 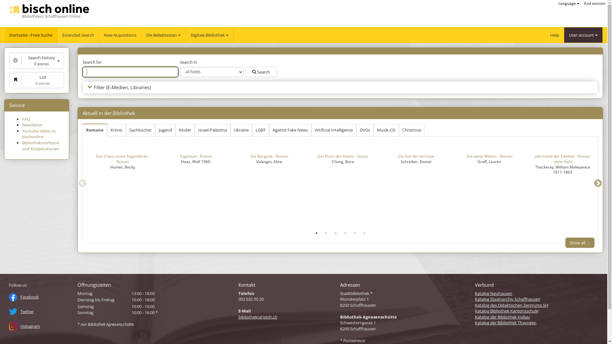 What do you see at coordinates (588, 35) in the screenshot?
I see `User account` at bounding box center [588, 35].